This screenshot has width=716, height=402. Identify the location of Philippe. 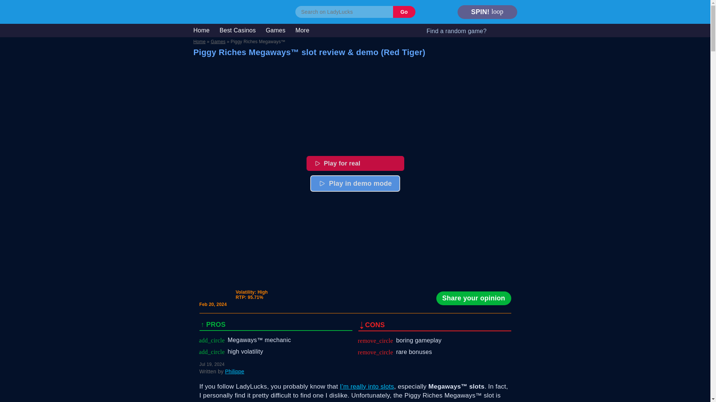
(234, 371).